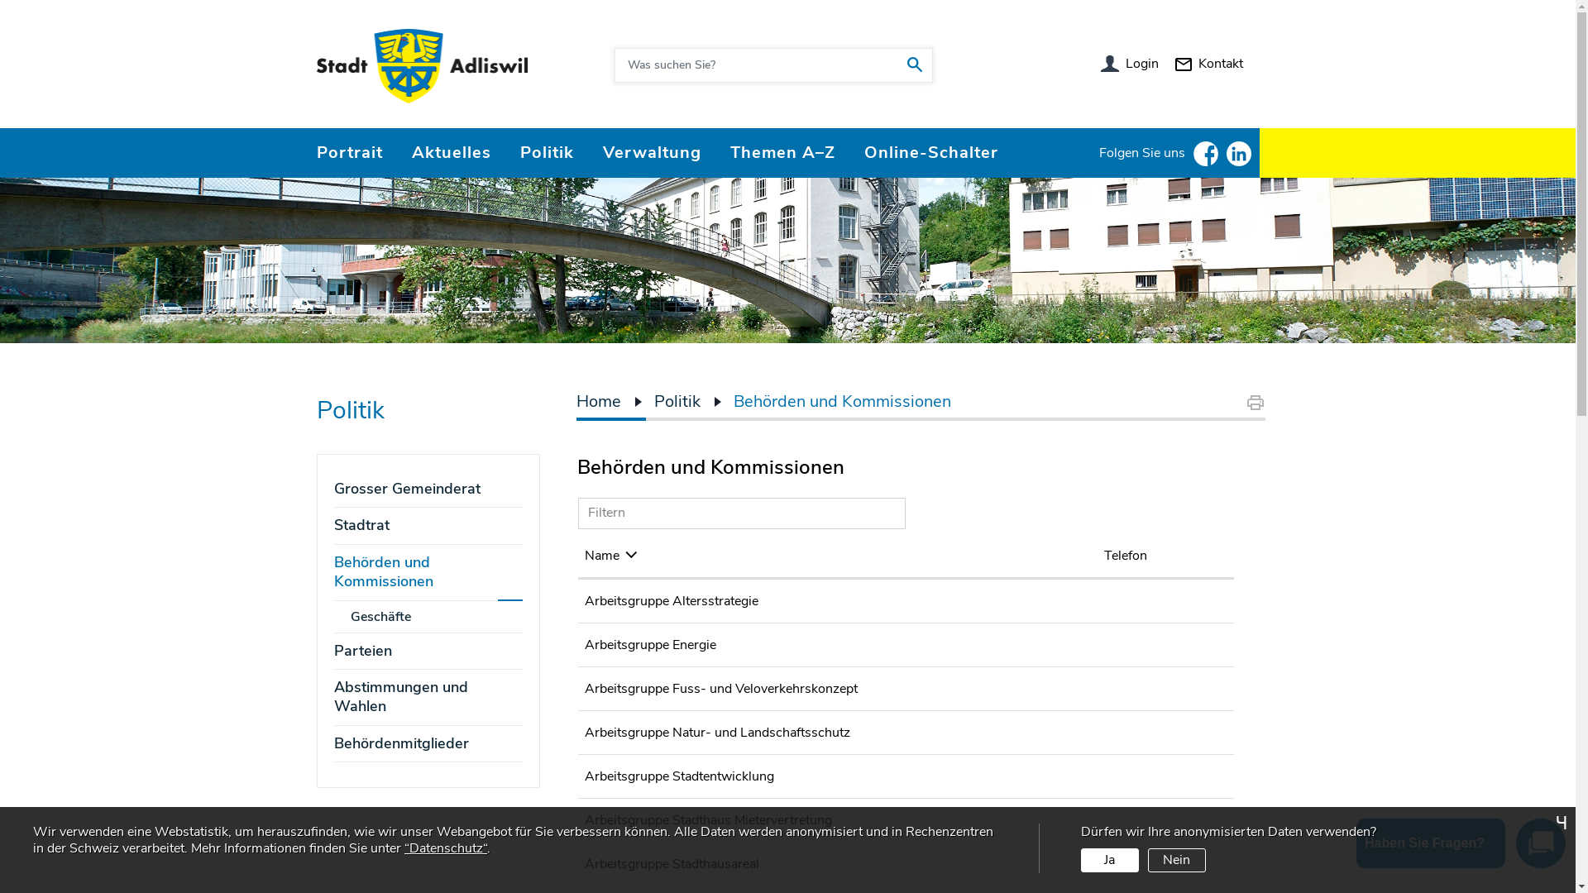  I want to click on Grosser Gemeinderat, so click(428, 489).